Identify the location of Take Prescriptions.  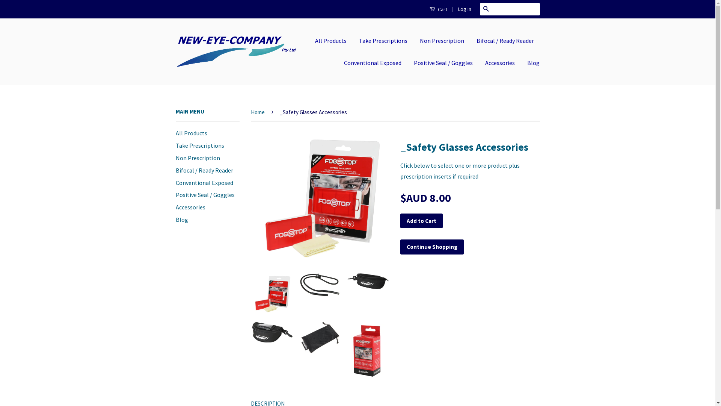
(200, 145).